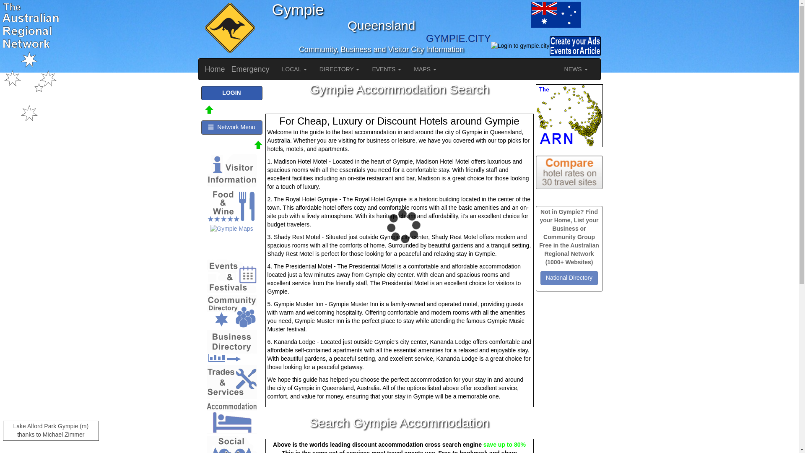 The height and width of the screenshot is (453, 805). Describe the element at coordinates (294, 69) in the screenshot. I see `LOCAL` at that location.